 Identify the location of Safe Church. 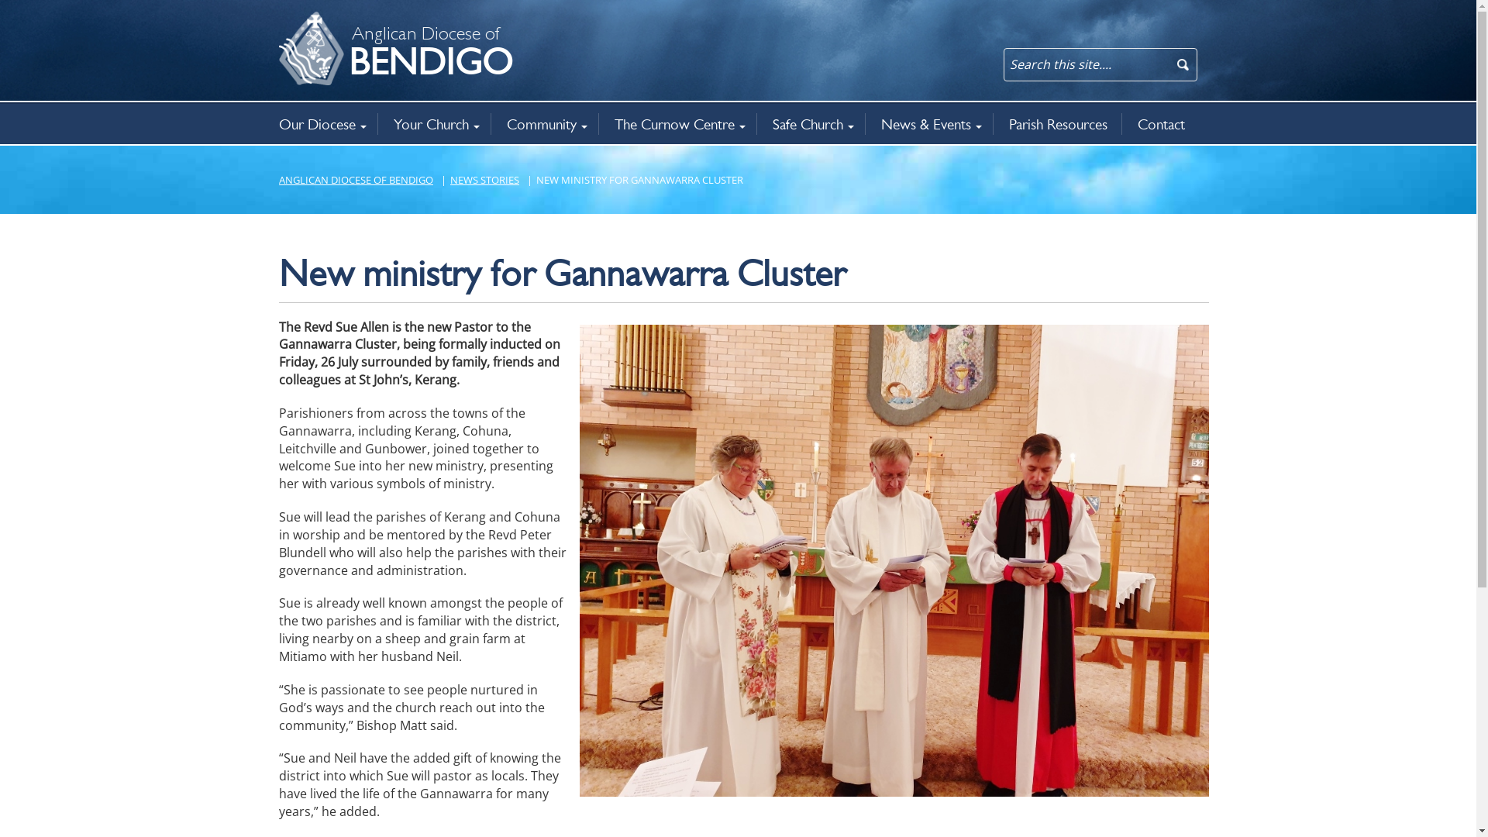
(813, 124).